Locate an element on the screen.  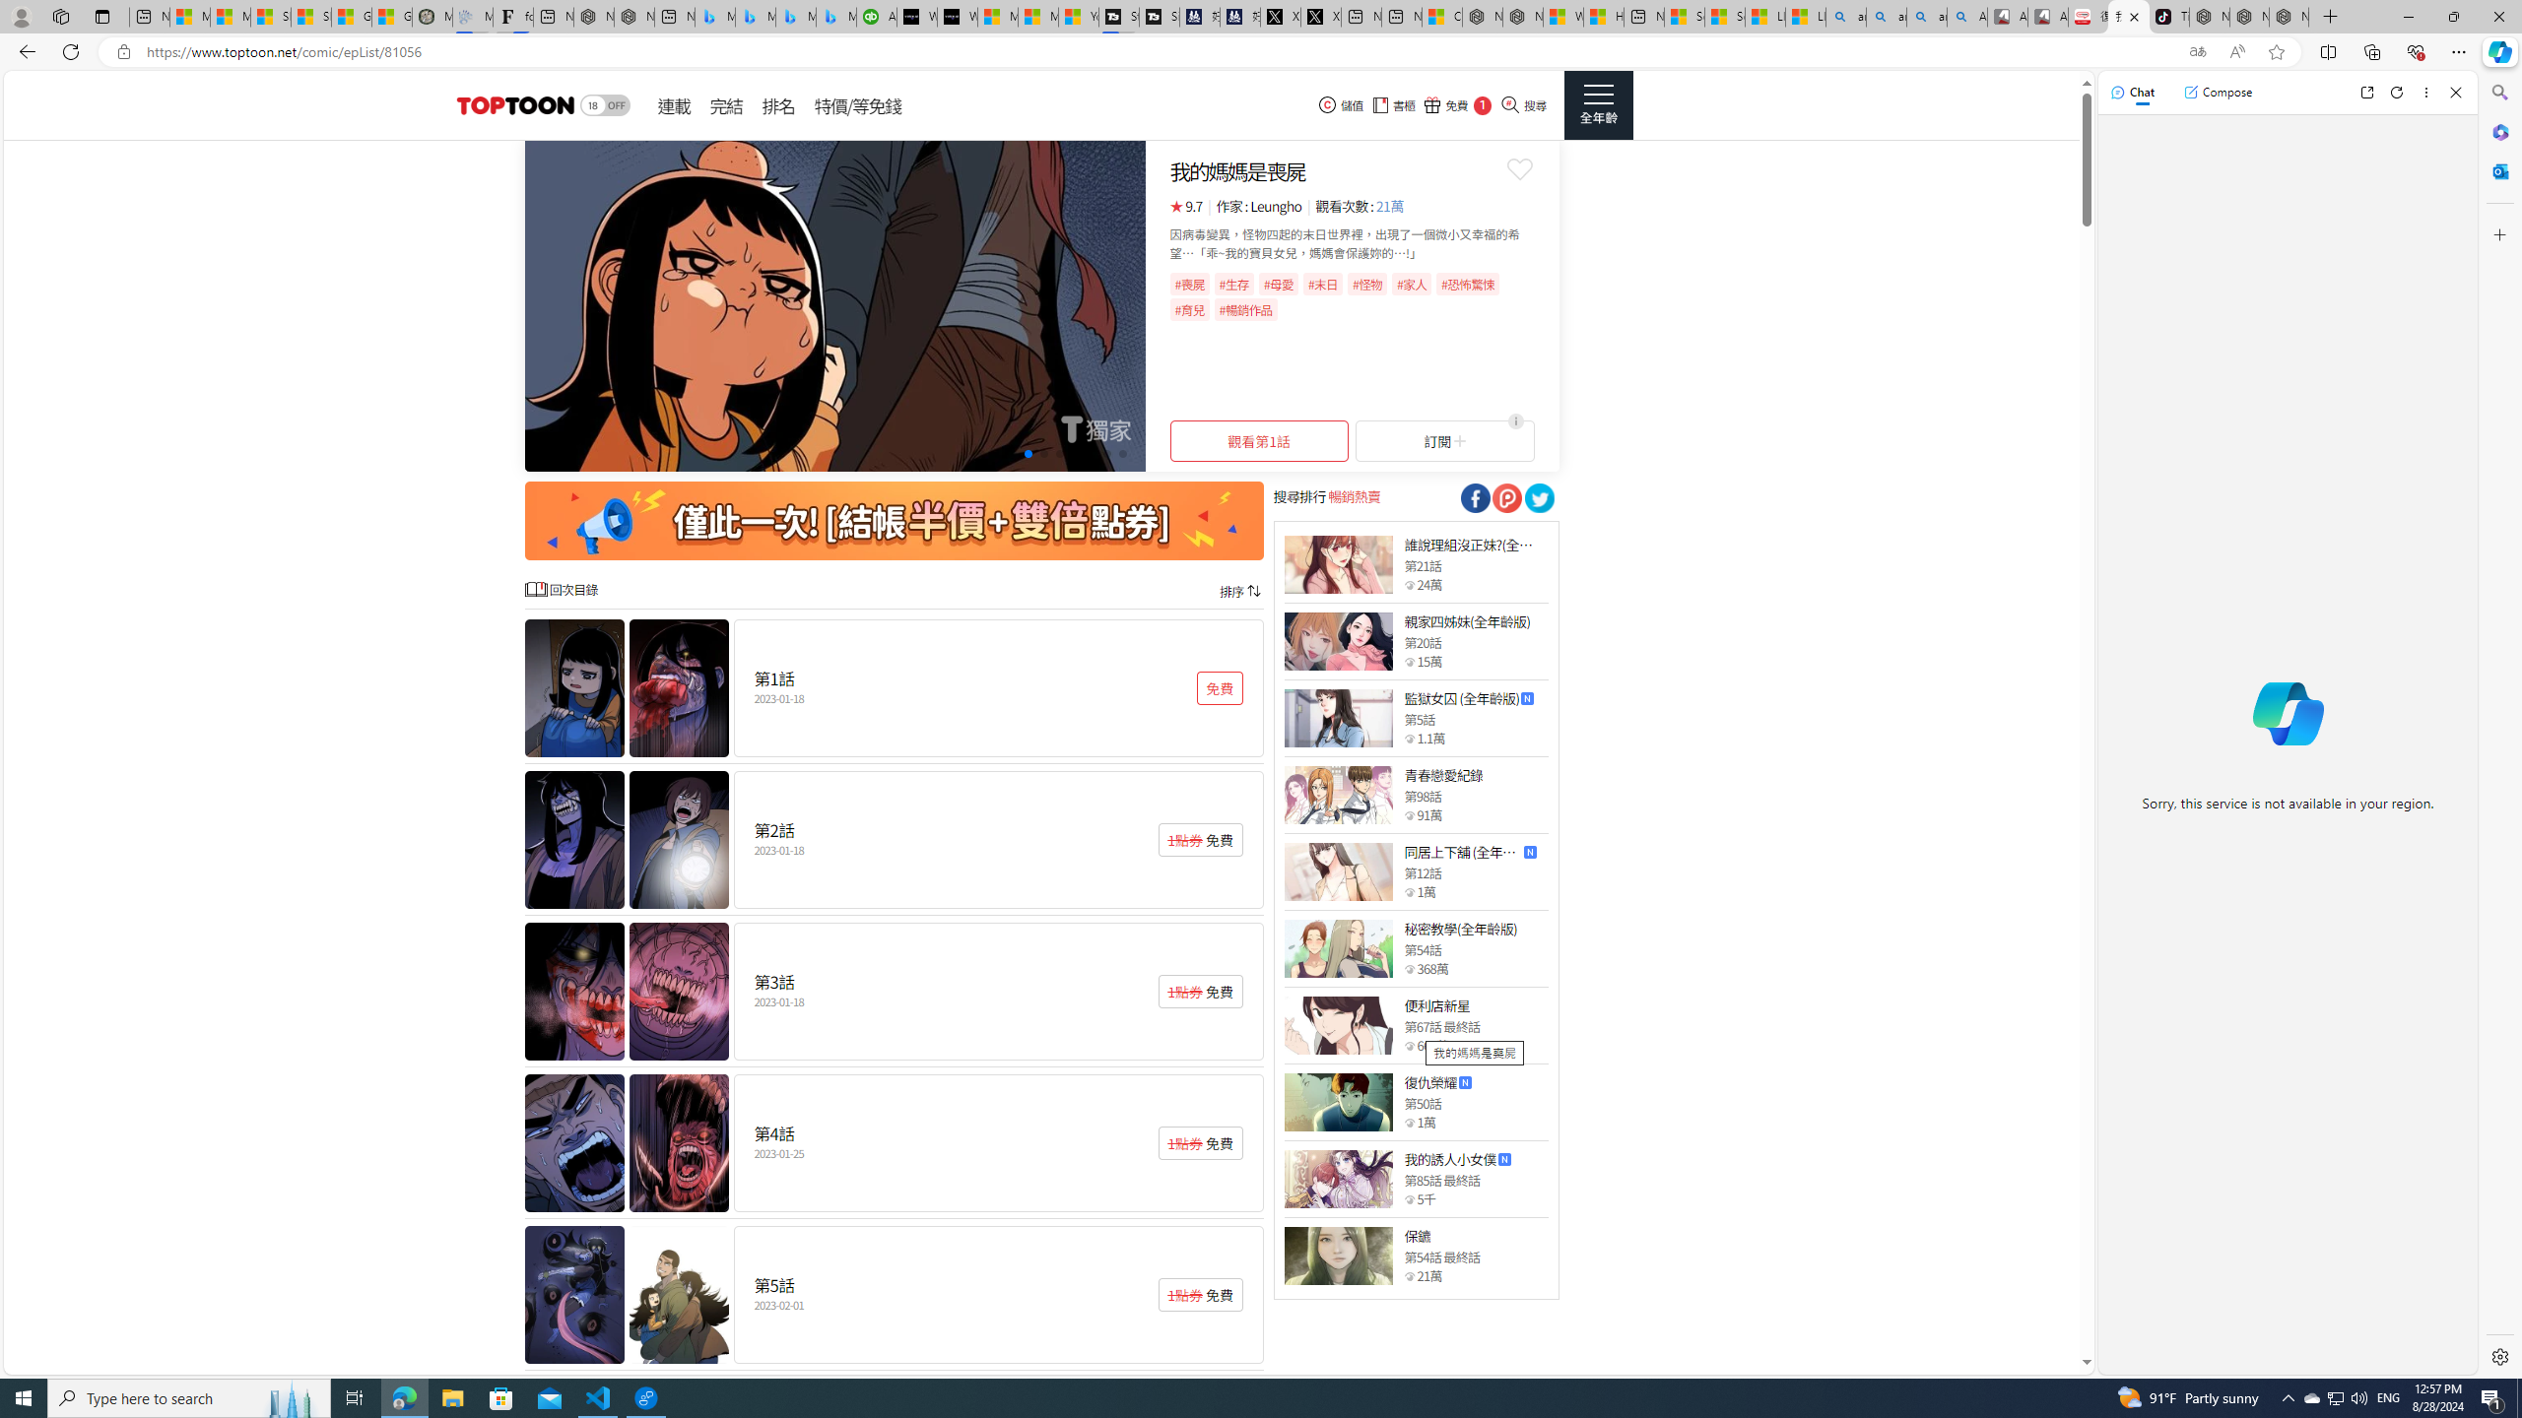
Go to slide 3 is located at coordinates (1013, 453).